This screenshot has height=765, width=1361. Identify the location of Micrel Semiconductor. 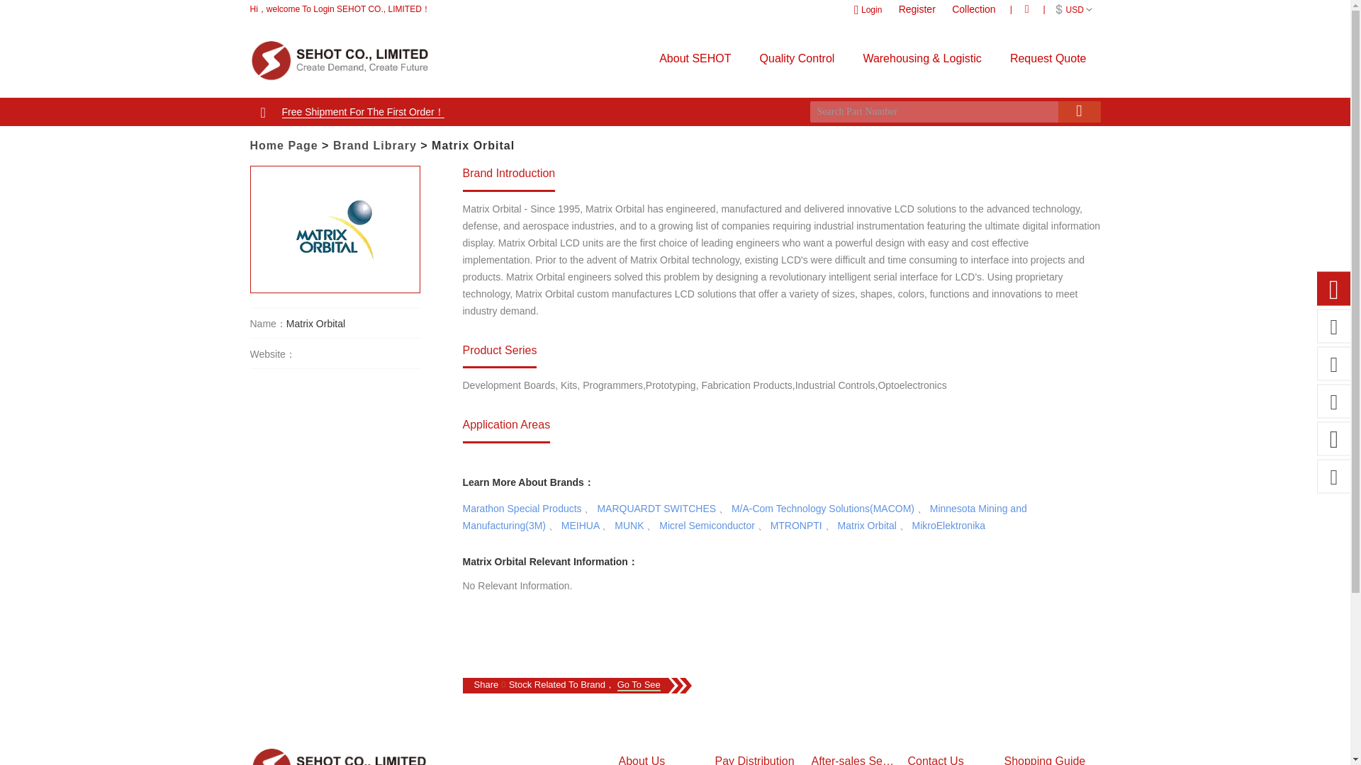
(707, 526).